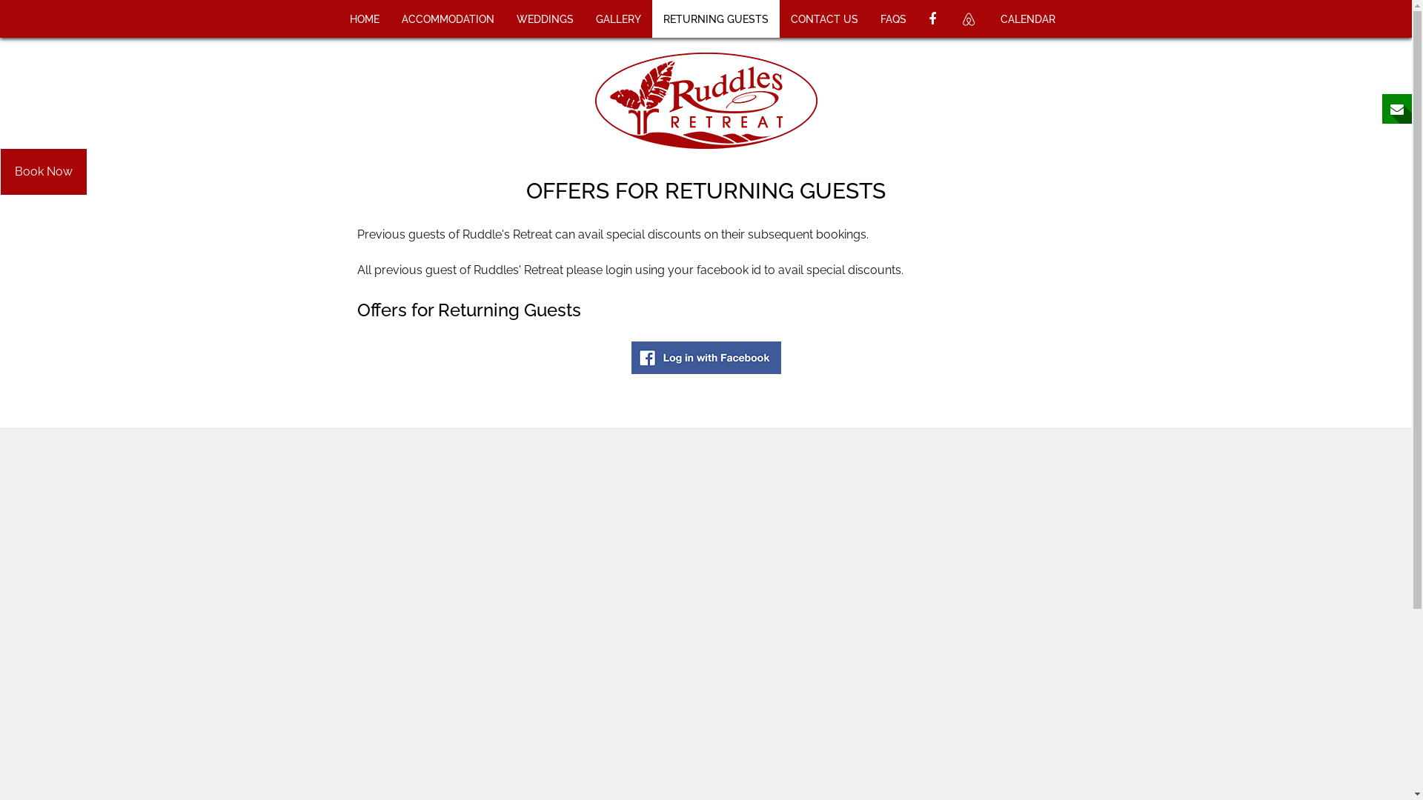 The width and height of the screenshot is (1423, 800). What do you see at coordinates (448, 19) in the screenshot?
I see `ACCOMMODATION` at bounding box center [448, 19].